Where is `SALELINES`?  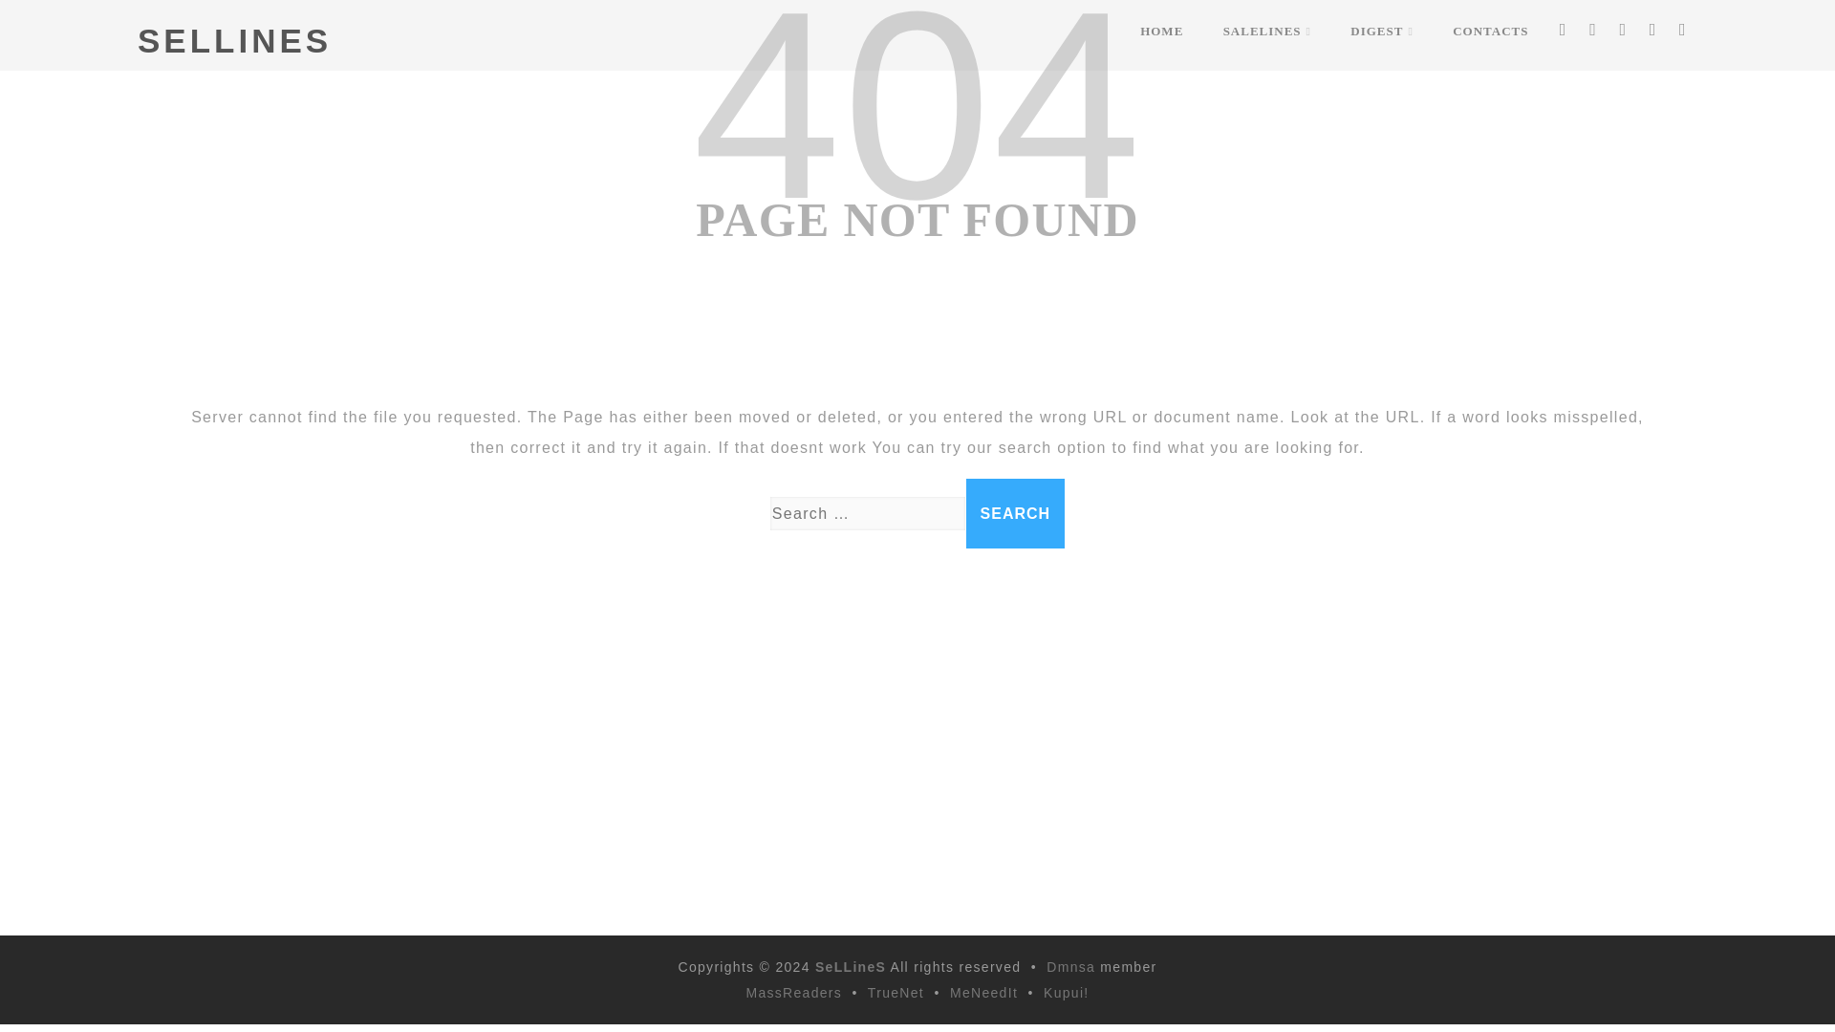 SALELINES is located at coordinates (1267, 31).